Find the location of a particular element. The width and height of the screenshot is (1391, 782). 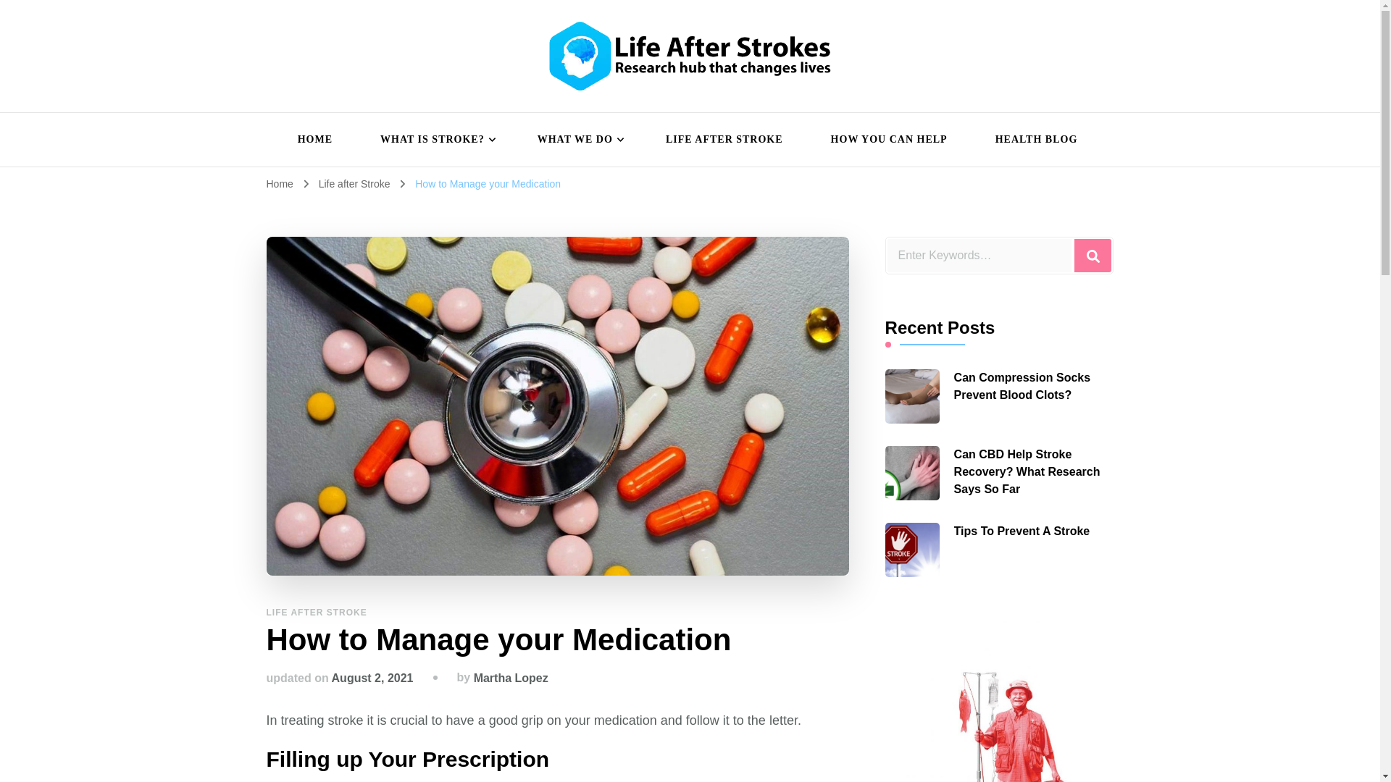

Search is located at coordinates (1093, 255).